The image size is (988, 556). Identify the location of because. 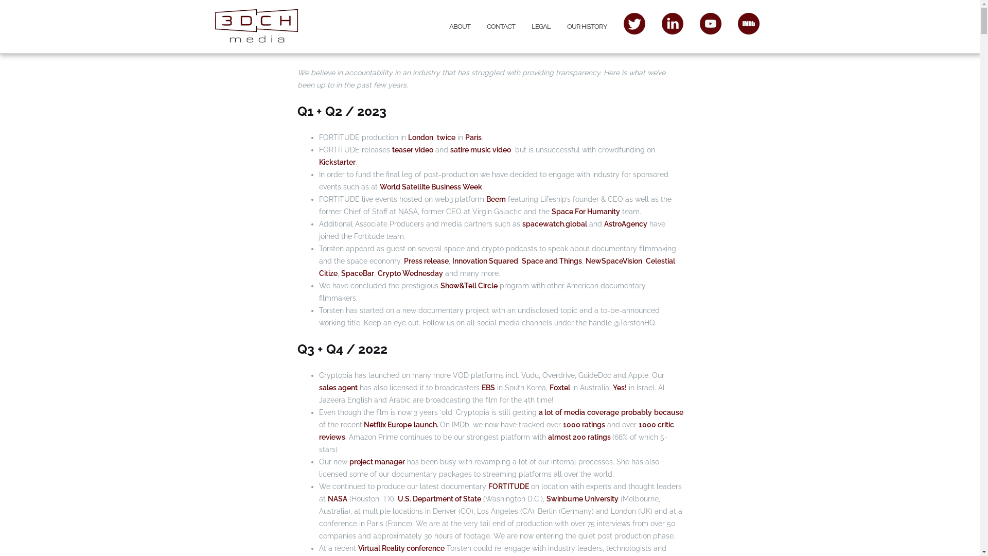
(668, 412).